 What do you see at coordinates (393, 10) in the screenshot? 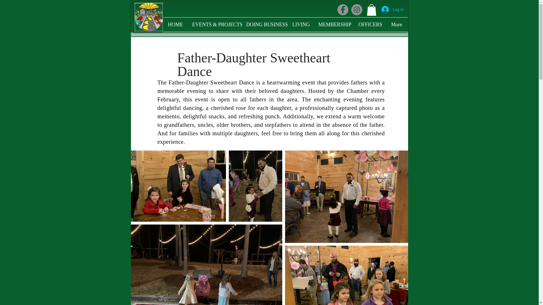
I see `Log In` at bounding box center [393, 10].